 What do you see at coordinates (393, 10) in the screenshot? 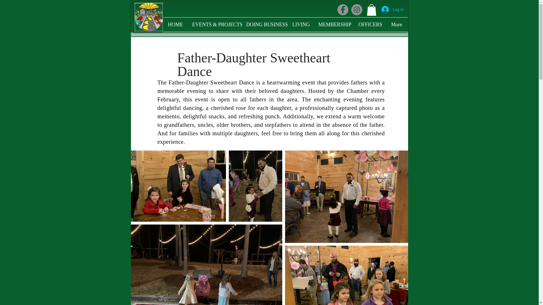
I see `Log In` at bounding box center [393, 10].